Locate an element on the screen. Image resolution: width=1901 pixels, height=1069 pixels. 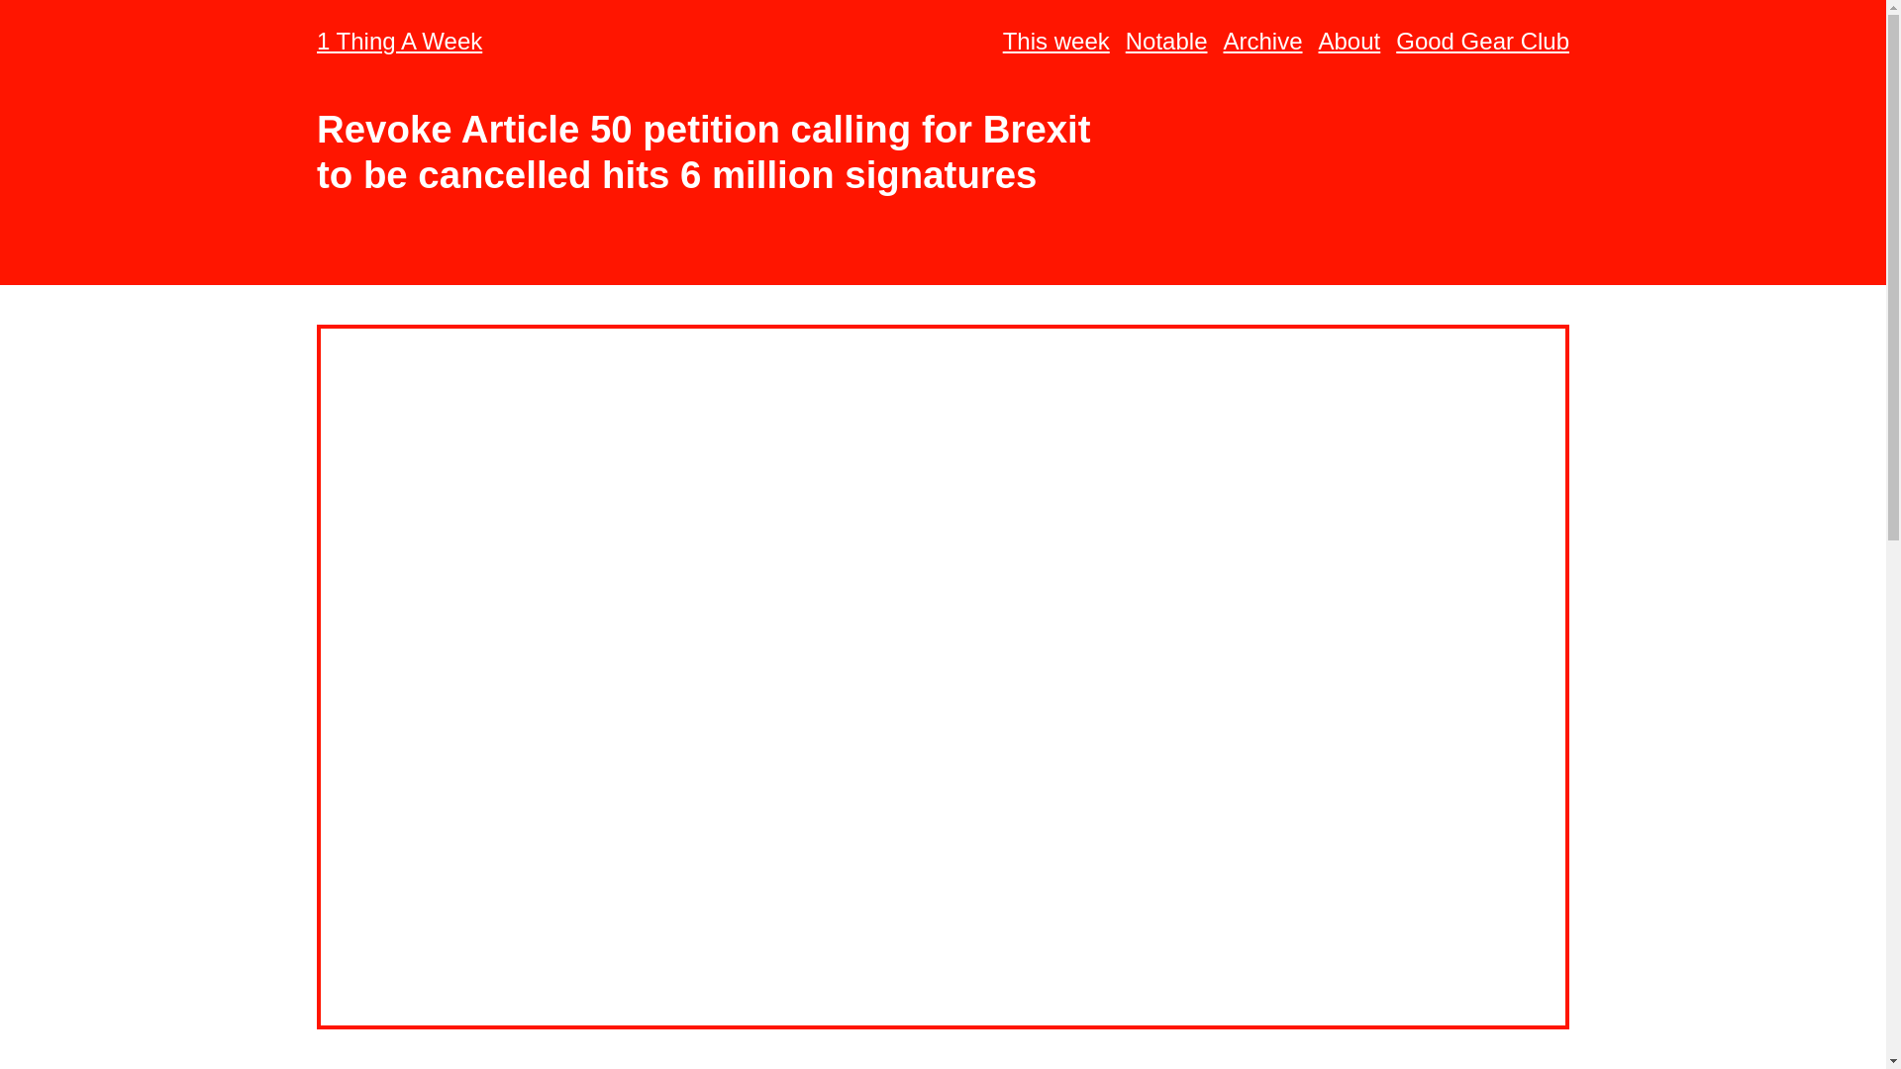
Archive is located at coordinates (1261, 42).